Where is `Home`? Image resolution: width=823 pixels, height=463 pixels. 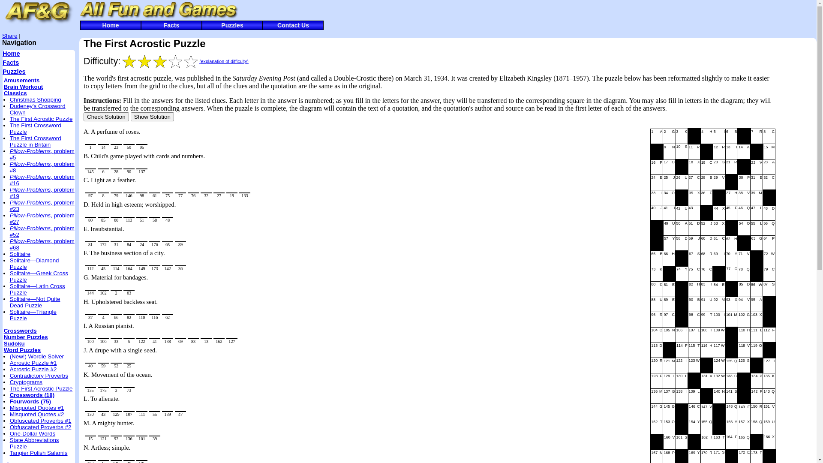
Home is located at coordinates (111, 25).